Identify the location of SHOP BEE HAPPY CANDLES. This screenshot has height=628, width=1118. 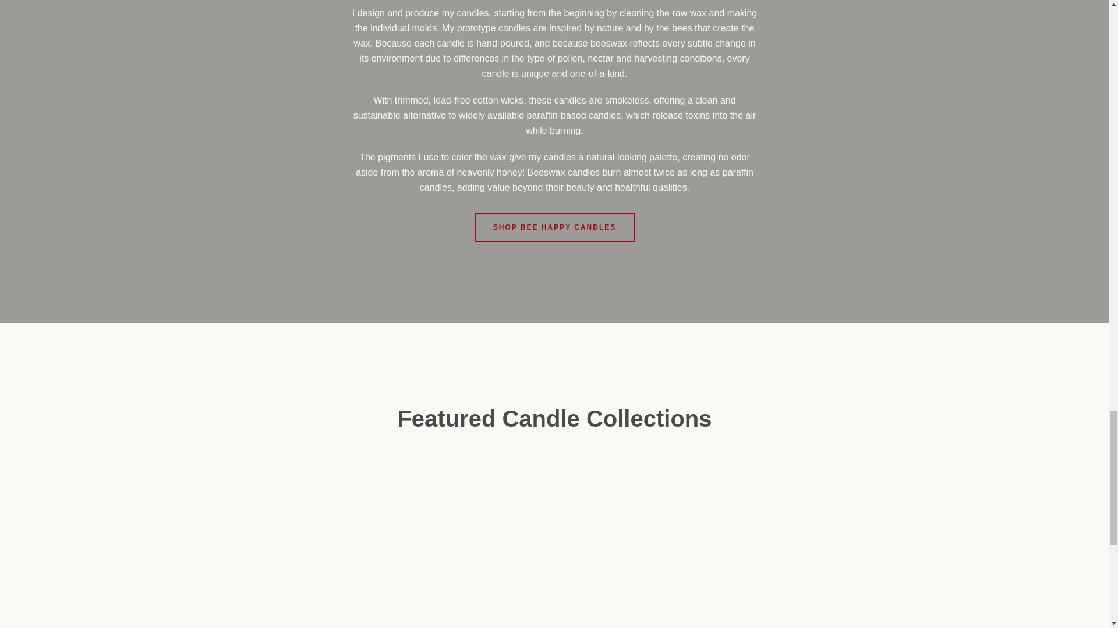
(554, 227).